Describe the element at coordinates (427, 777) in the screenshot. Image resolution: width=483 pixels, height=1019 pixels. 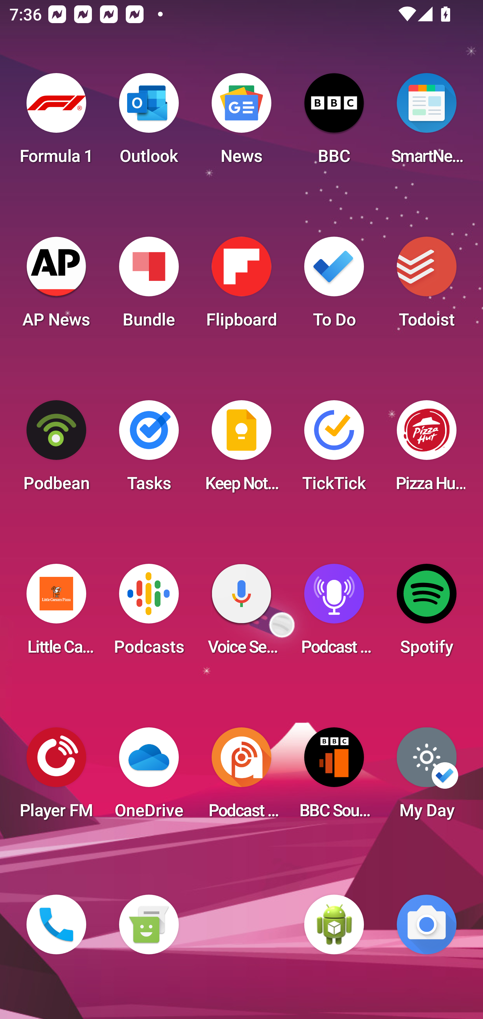
I see `My Day` at that location.